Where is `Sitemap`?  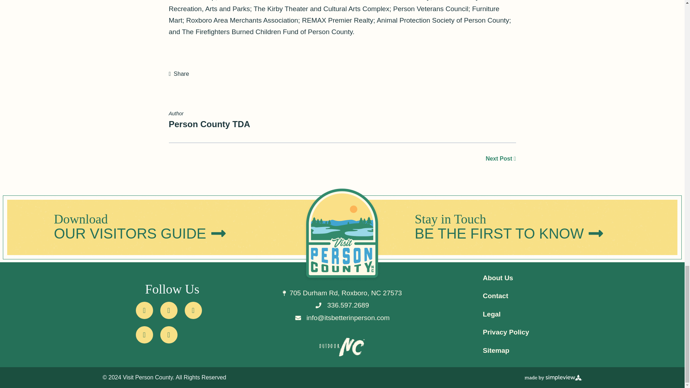 Sitemap is located at coordinates (496, 351).